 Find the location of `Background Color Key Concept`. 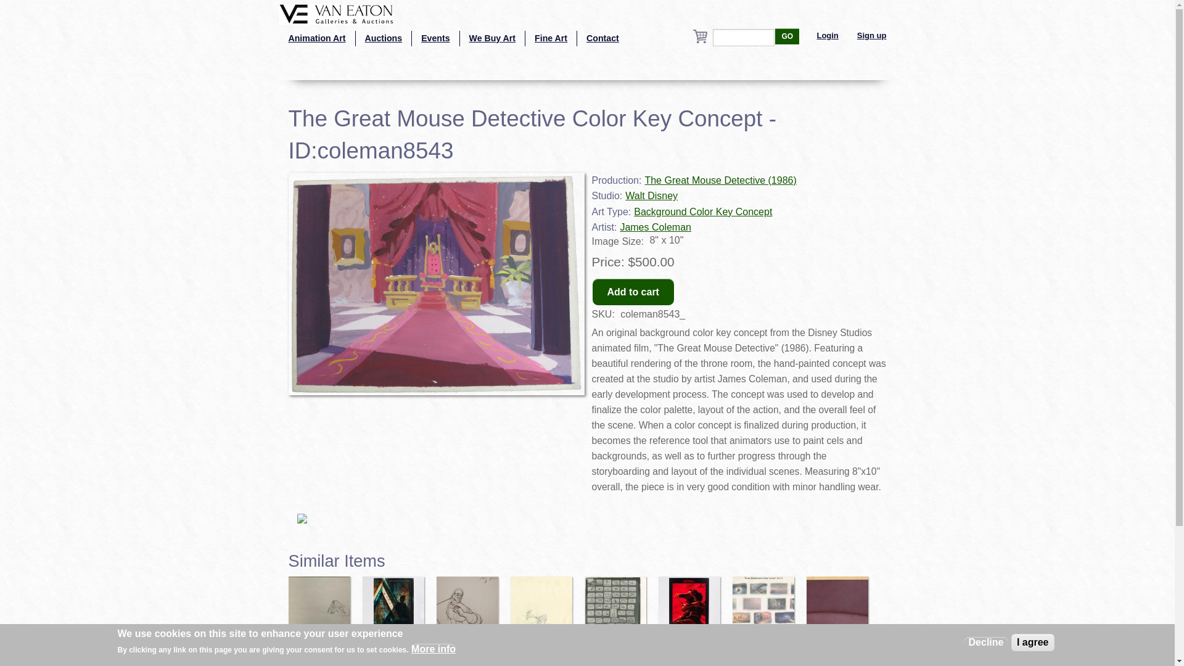

Background Color Key Concept is located at coordinates (702, 212).